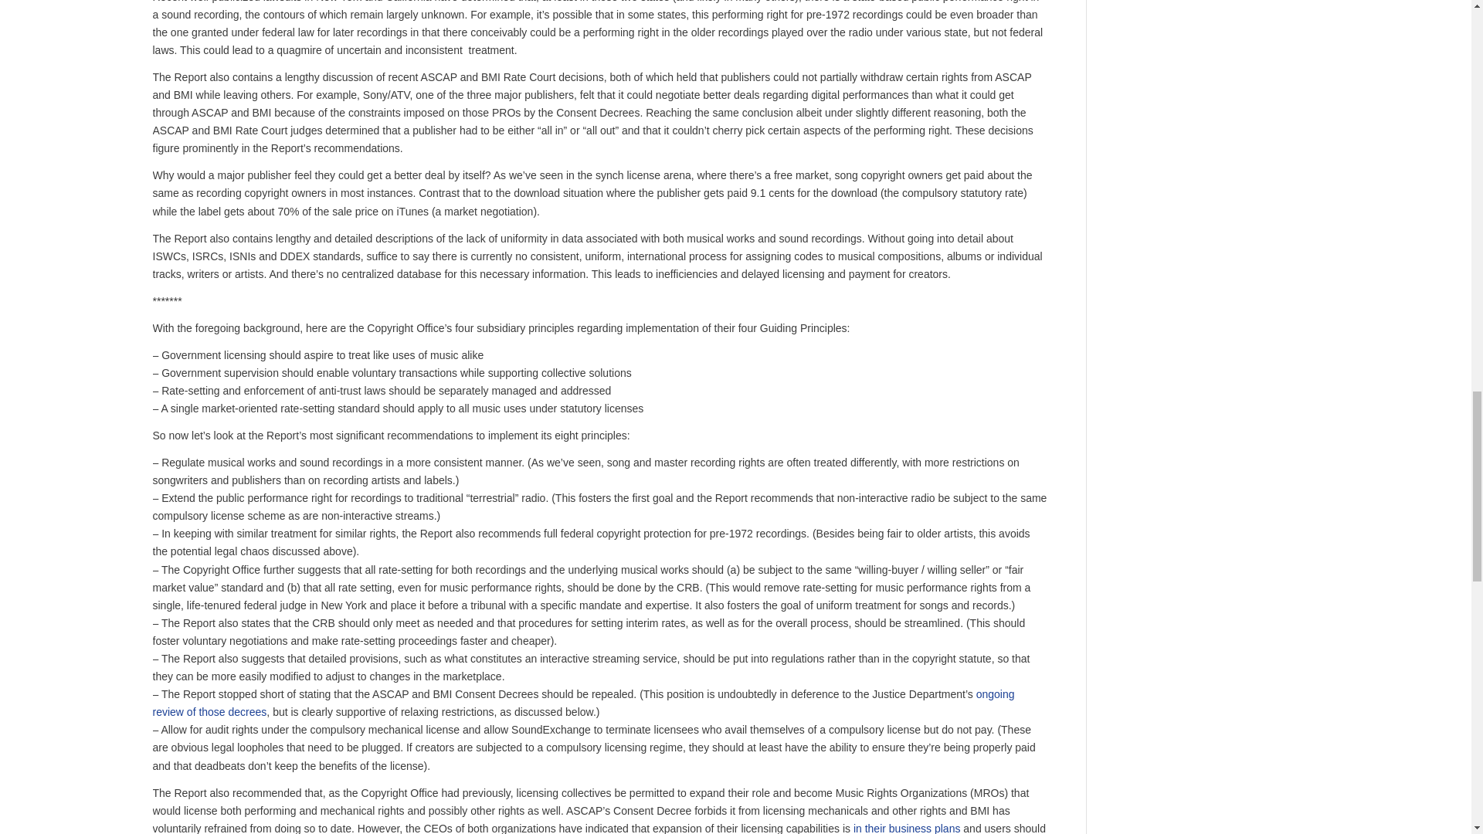  I want to click on AIMP Panel with PRO CEOs, so click(907, 828).